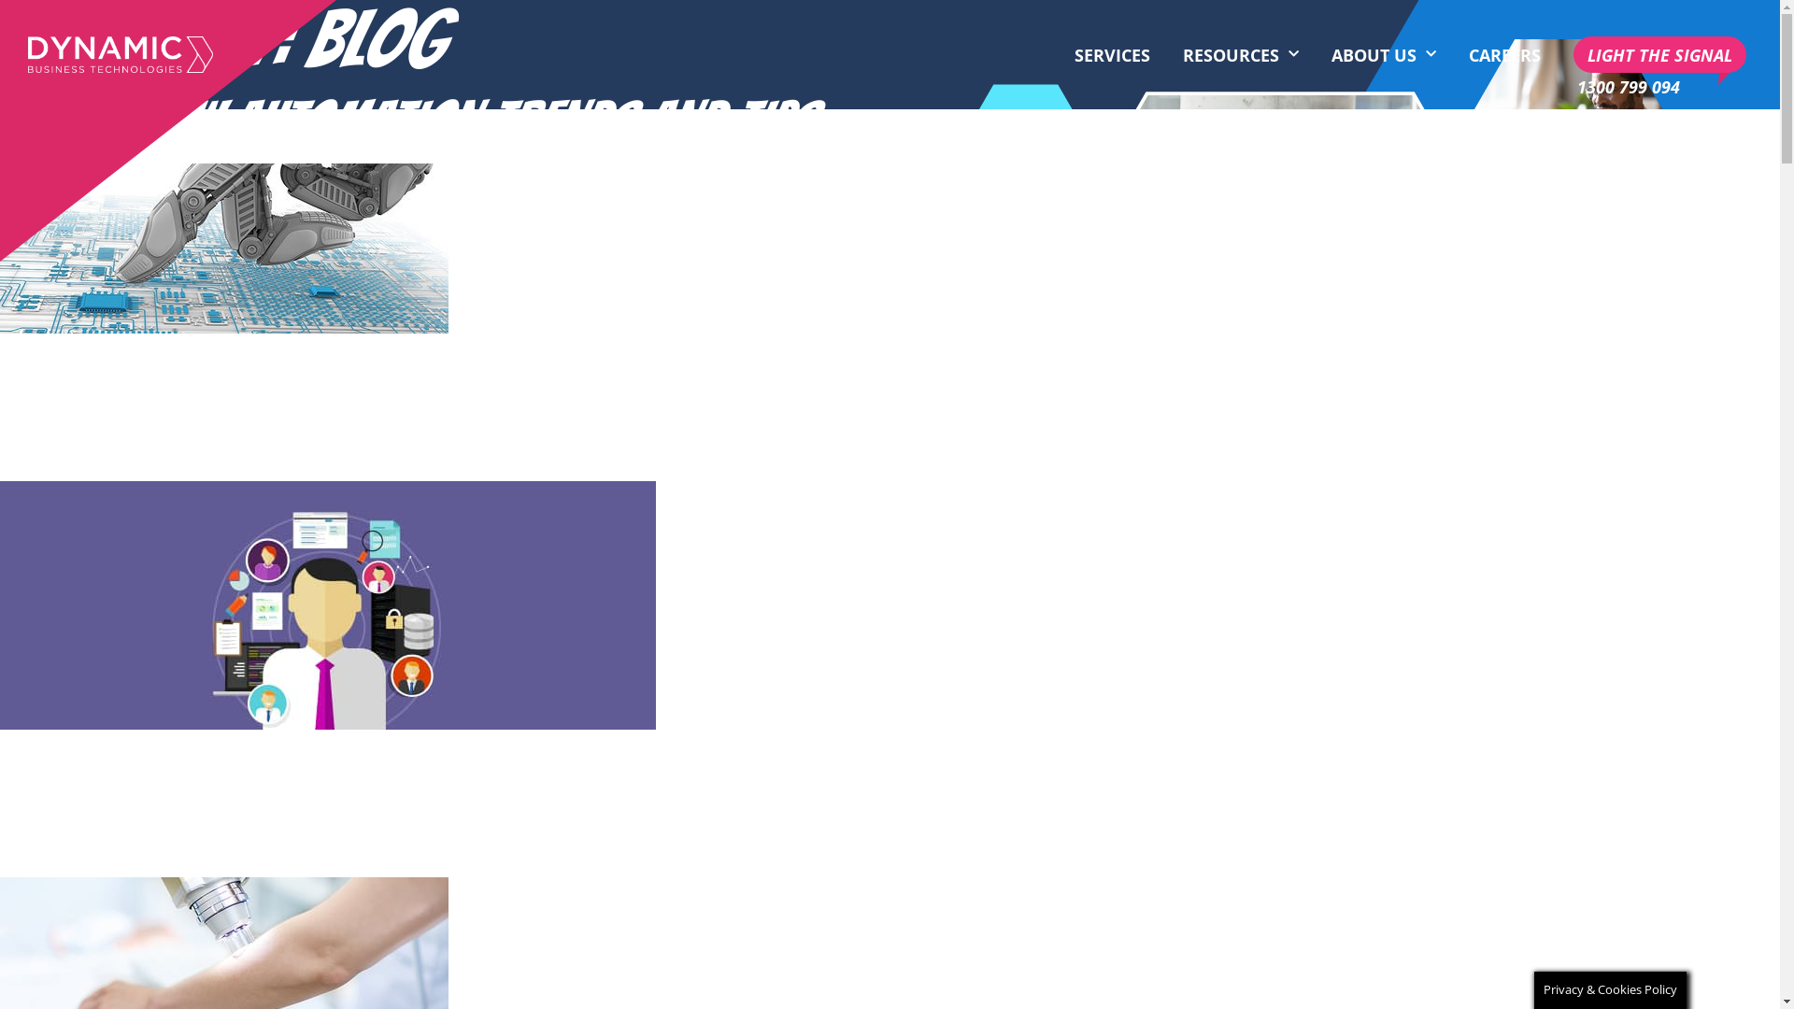 The width and height of the screenshot is (1794, 1009). I want to click on 5 QUALITIES & SKILLS OF AN EFFECTIVE CIO, so click(400, 439).